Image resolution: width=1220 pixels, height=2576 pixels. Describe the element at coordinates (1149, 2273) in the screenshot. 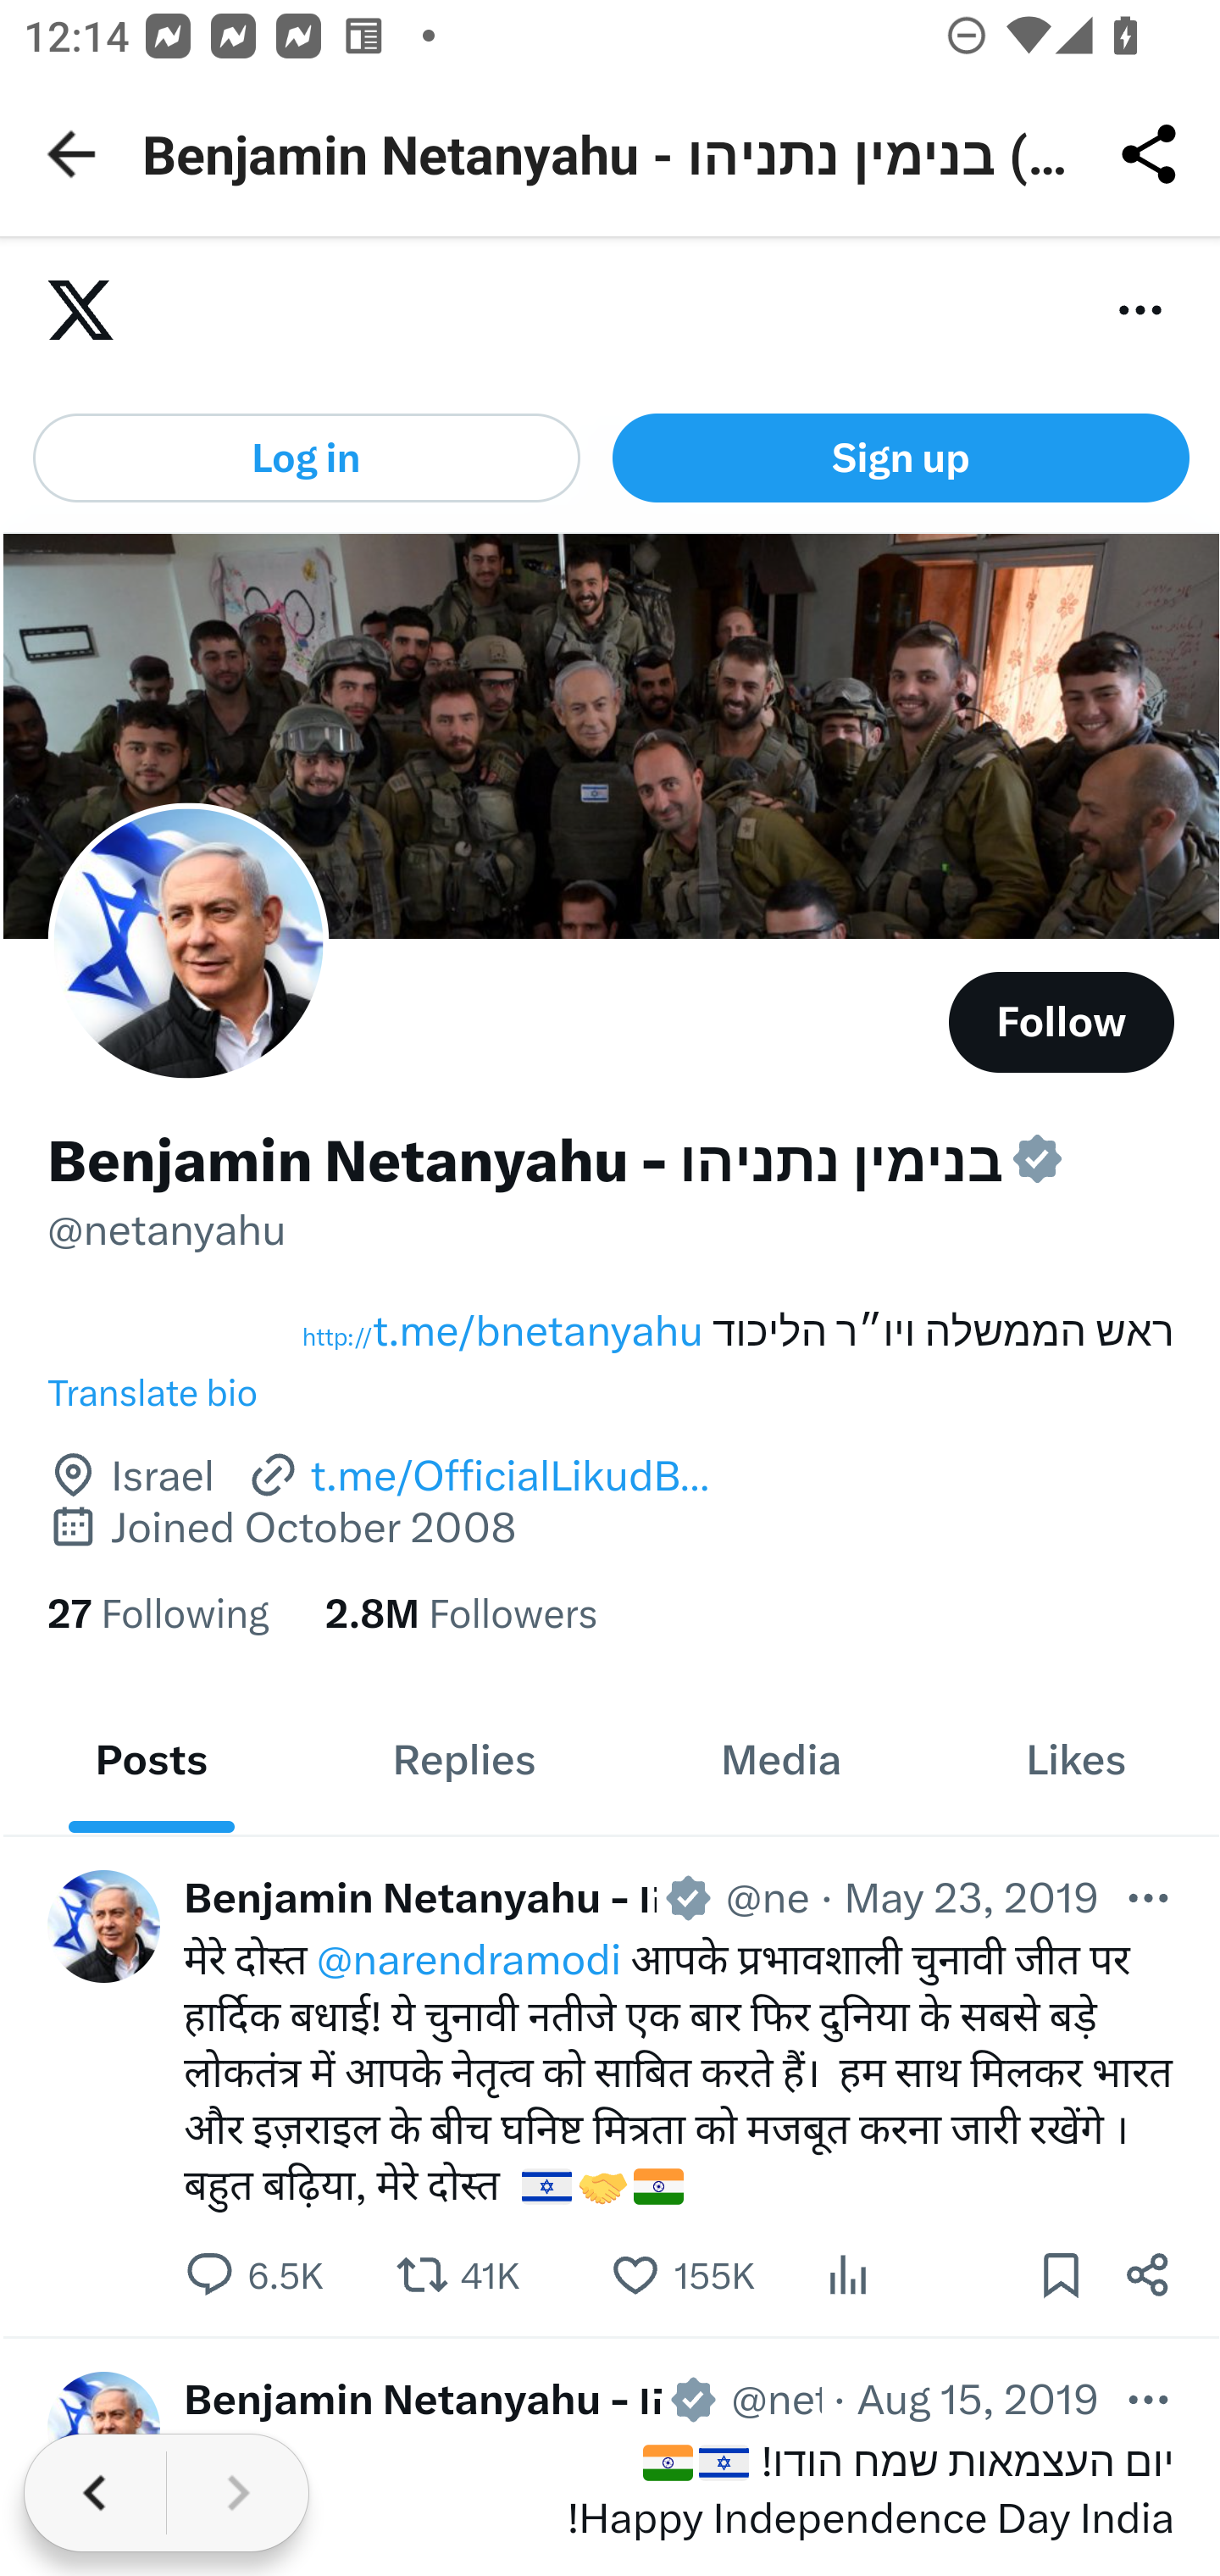

I see `Share post` at that location.